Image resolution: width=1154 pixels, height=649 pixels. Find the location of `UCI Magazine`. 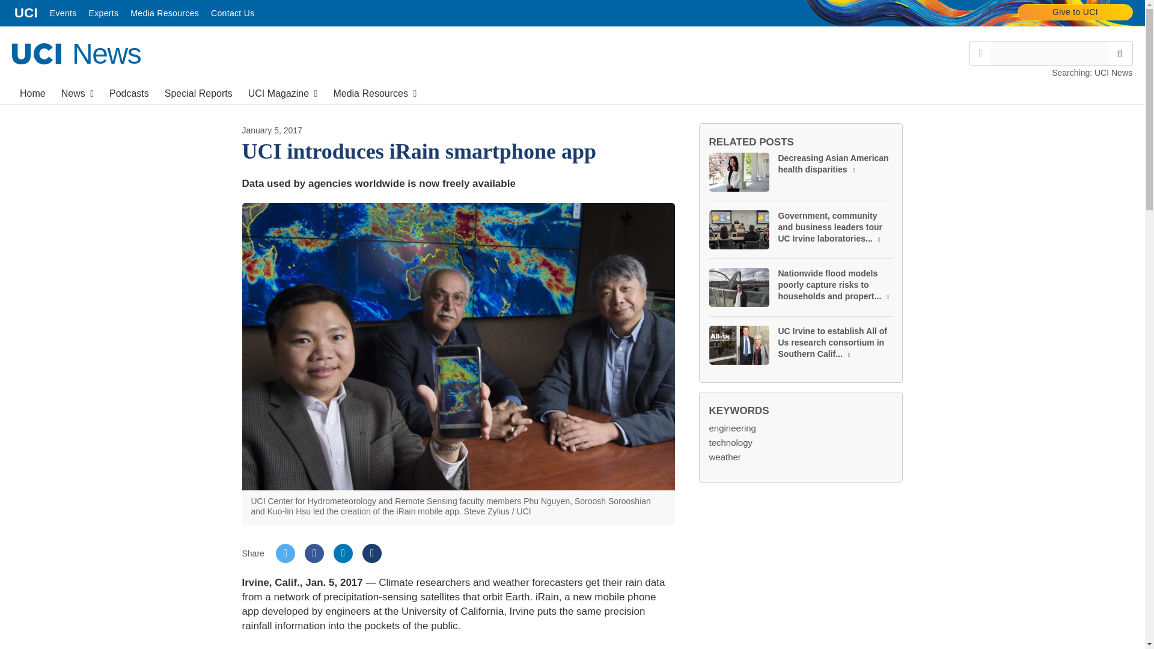

UCI Magazine is located at coordinates (232, 13).